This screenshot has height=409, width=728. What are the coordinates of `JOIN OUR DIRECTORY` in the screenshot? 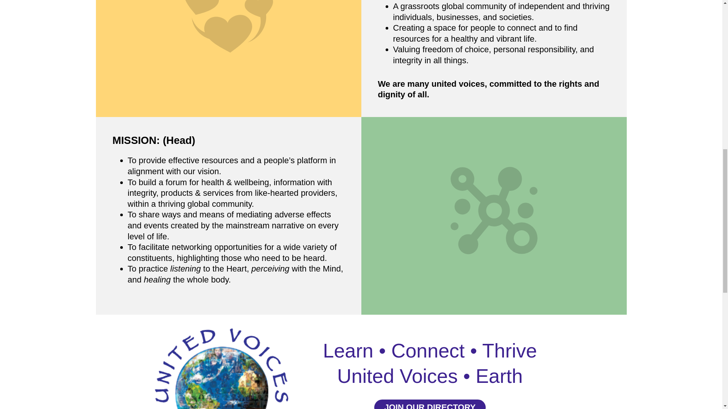 It's located at (430, 404).